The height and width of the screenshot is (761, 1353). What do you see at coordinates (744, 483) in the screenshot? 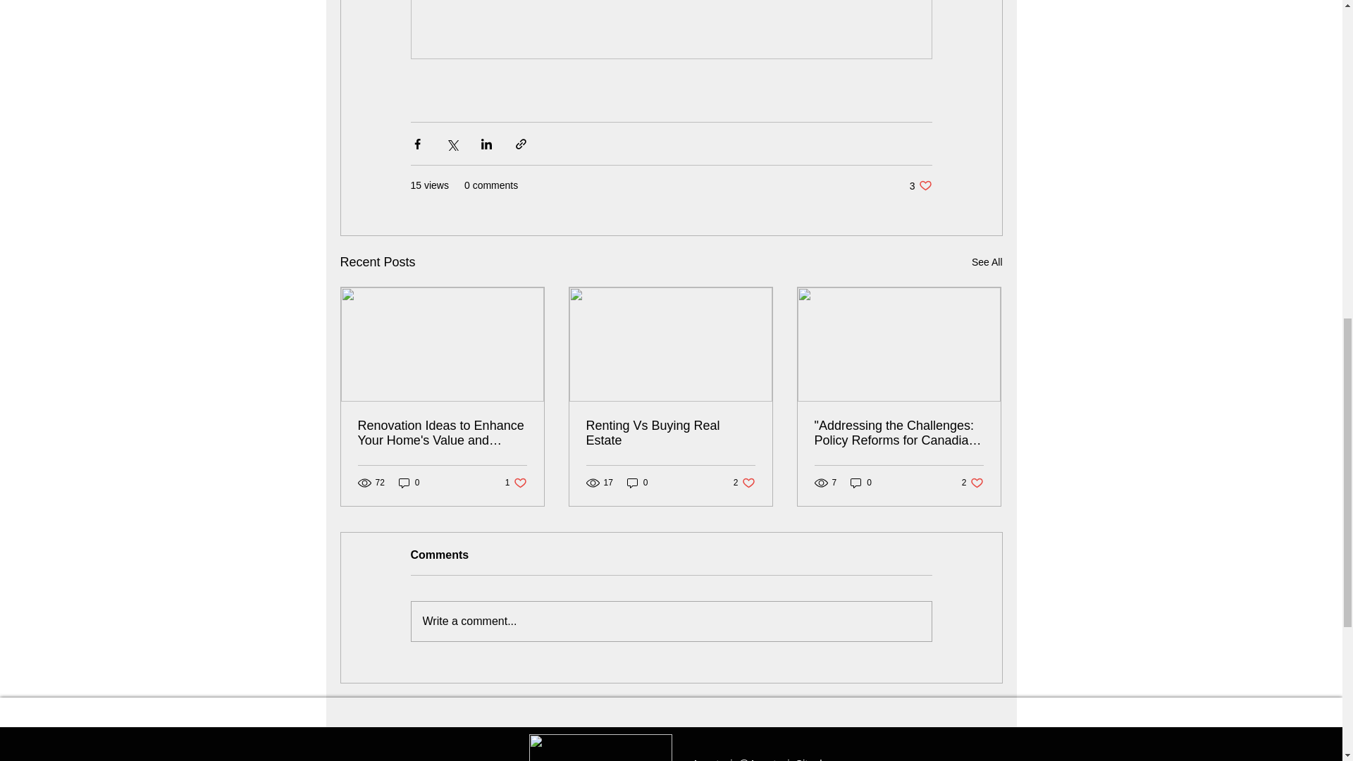
I see `0` at bounding box center [744, 483].